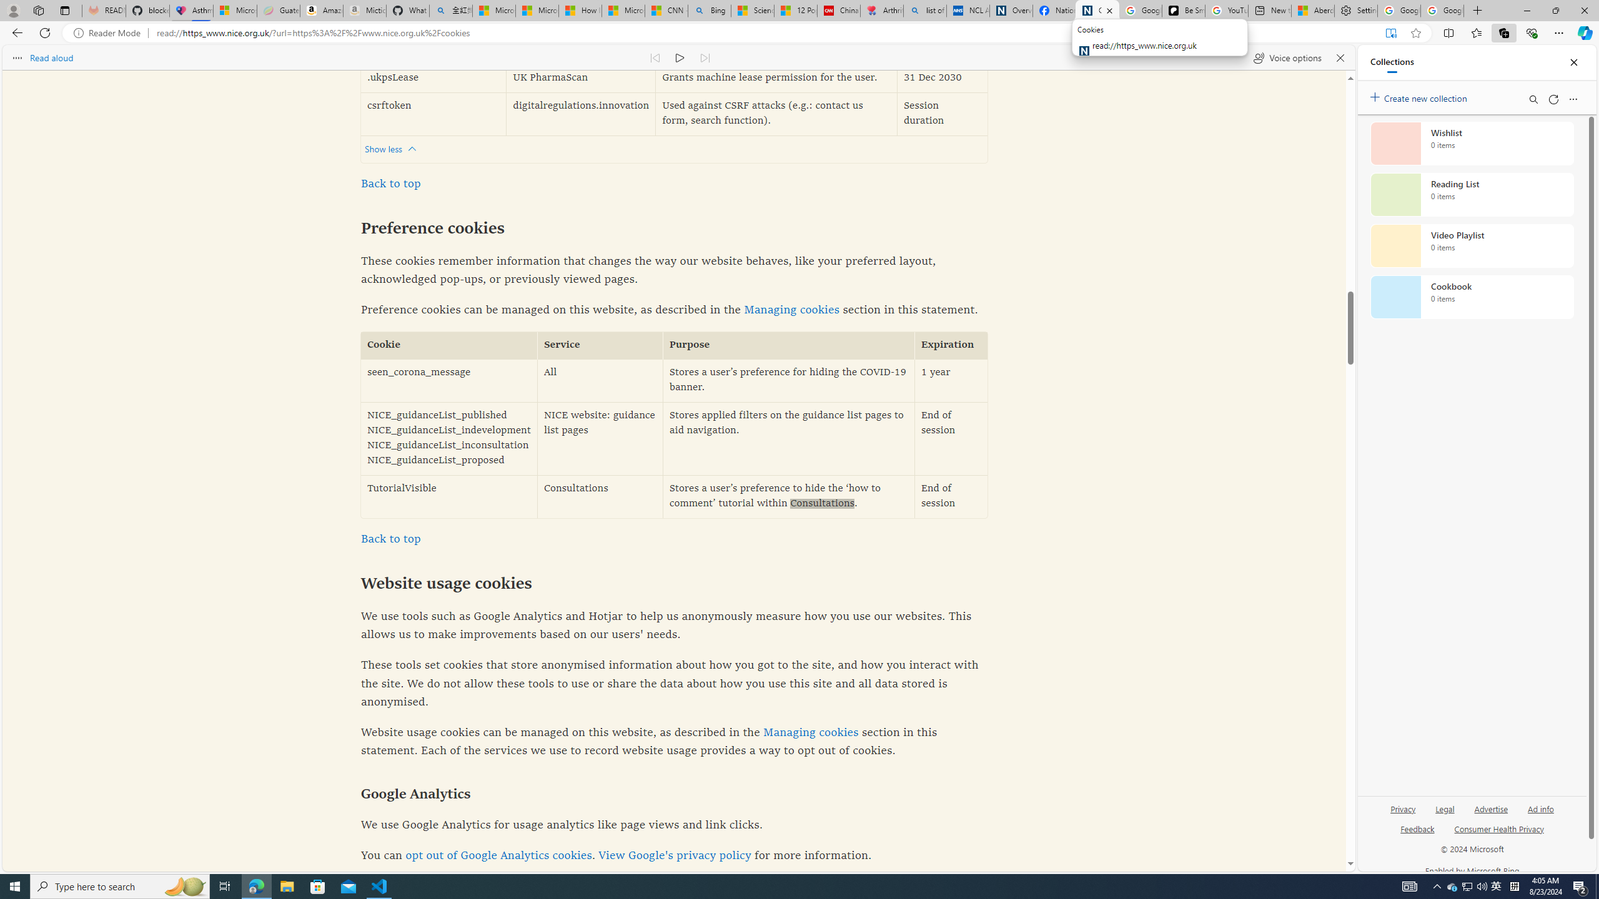 The height and width of the screenshot is (899, 1599). I want to click on NICE website: guidance list pages, so click(600, 438).